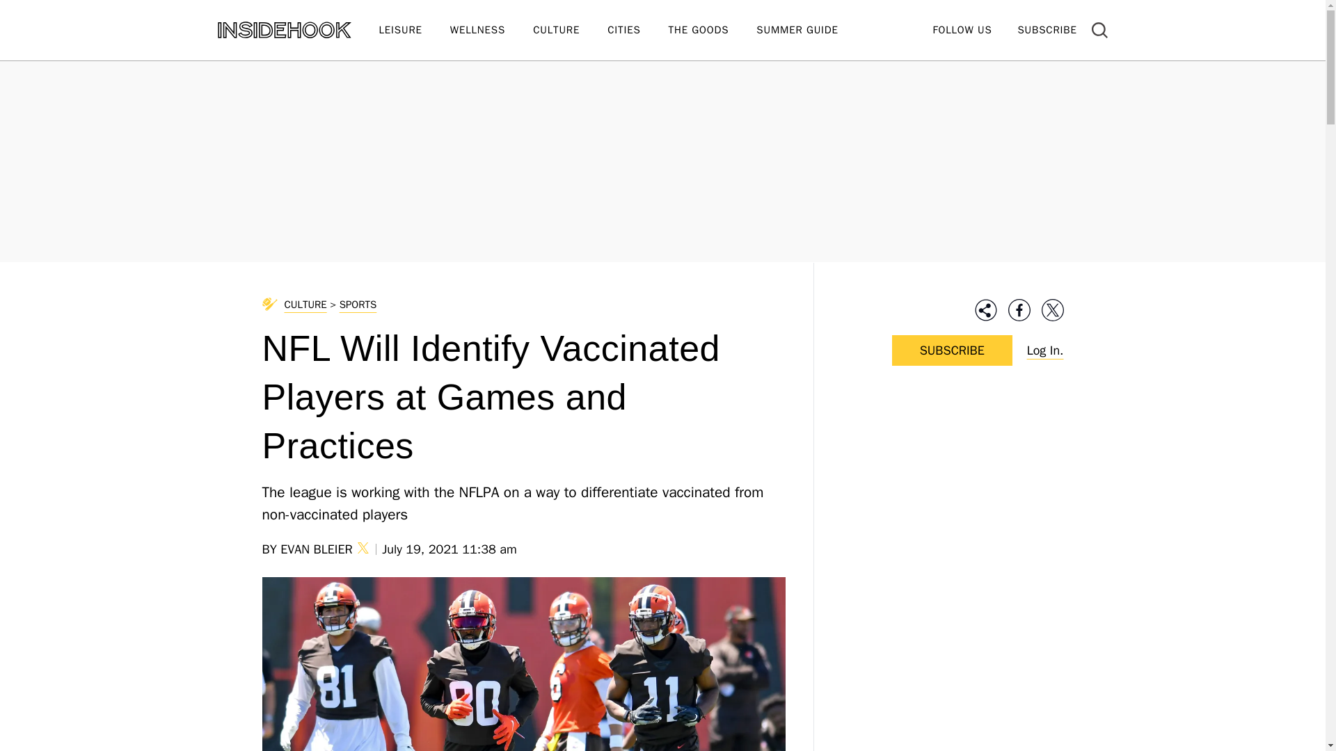 The width and height of the screenshot is (1336, 751). Describe the element at coordinates (962, 29) in the screenshot. I see `FOLLOW US` at that location.